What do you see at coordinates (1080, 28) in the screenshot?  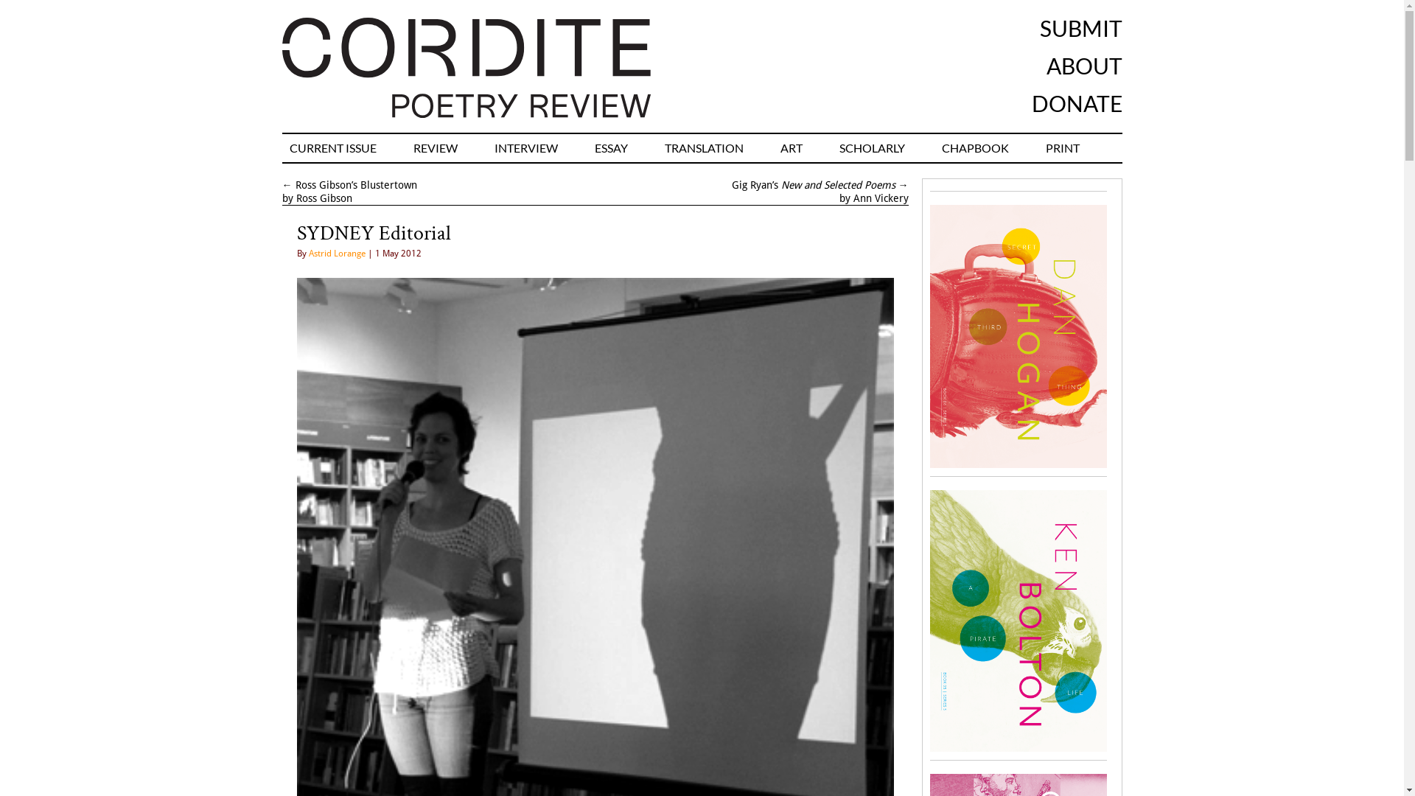 I see `SUBMIT` at bounding box center [1080, 28].